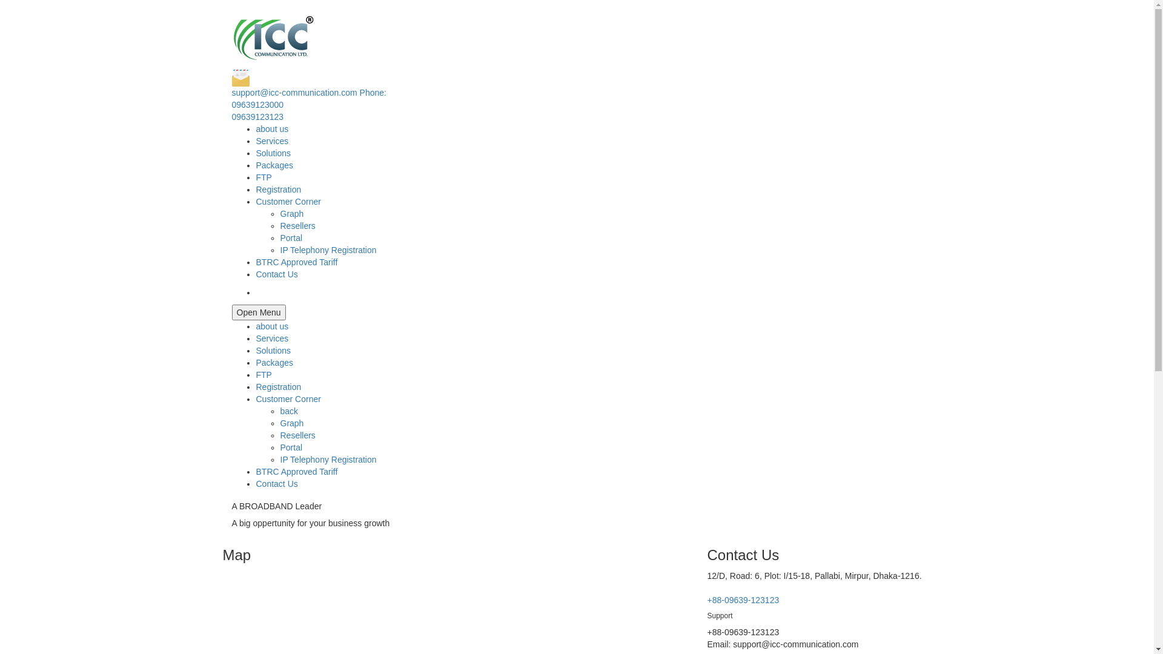 Image resolution: width=1163 pixels, height=654 pixels. What do you see at coordinates (292, 214) in the screenshot?
I see `Graph` at bounding box center [292, 214].